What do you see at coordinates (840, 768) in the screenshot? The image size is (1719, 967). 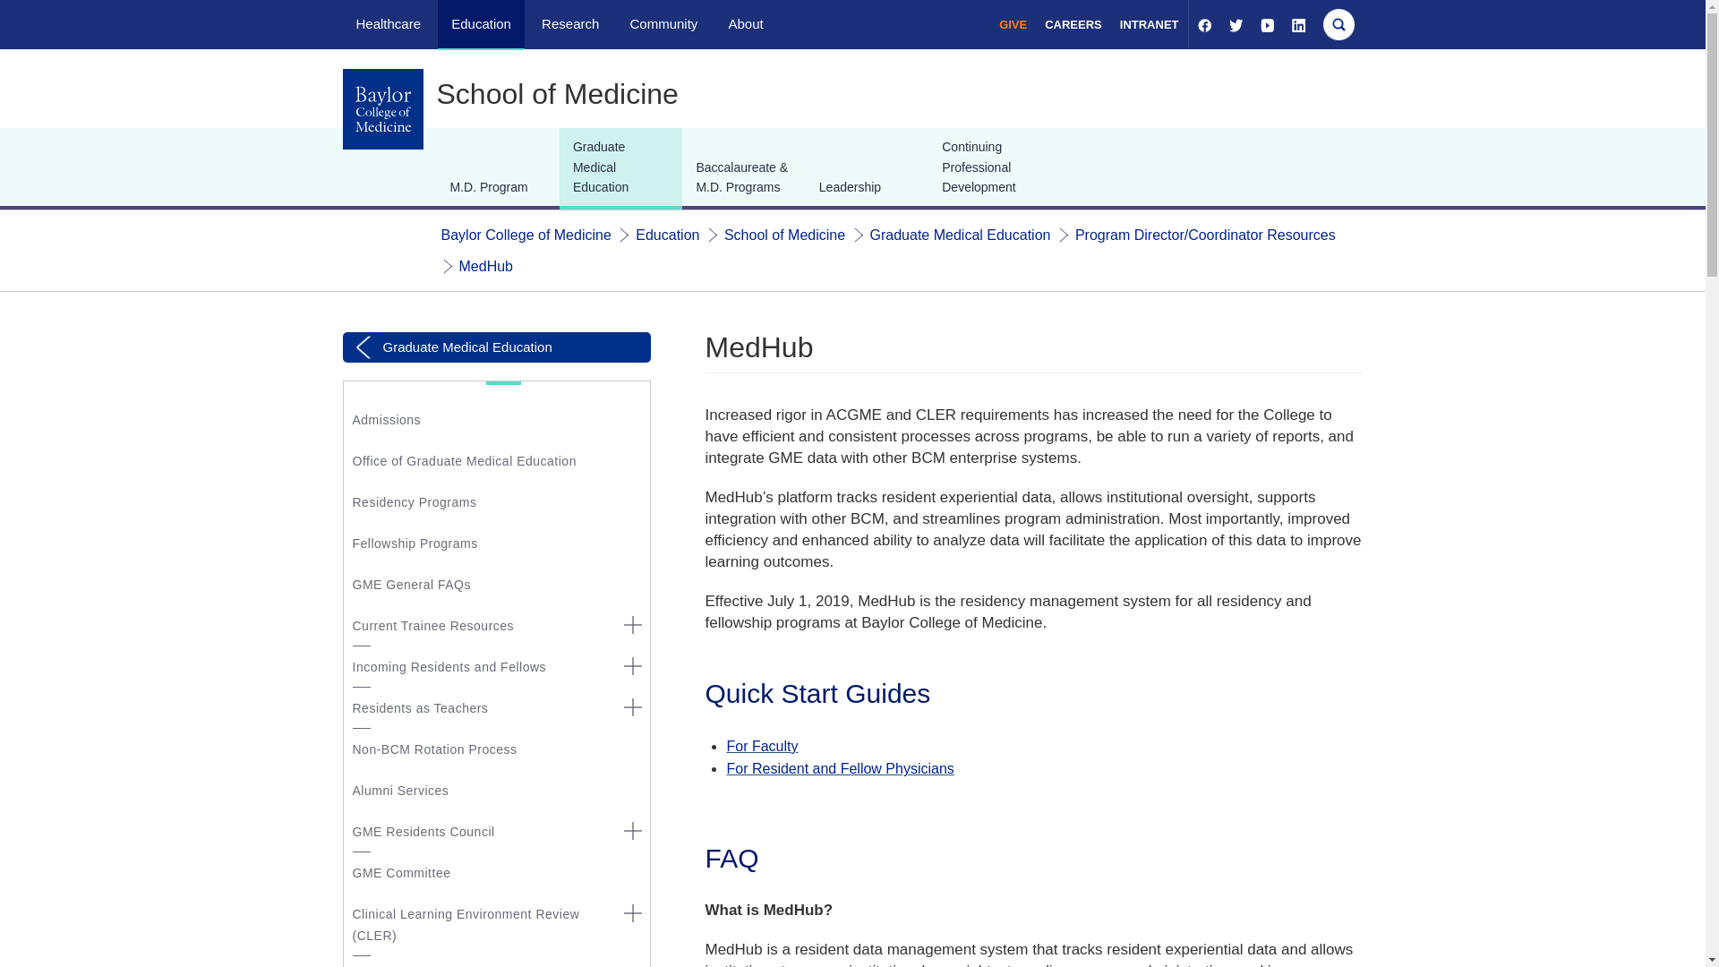 I see `For Resident and Fellow Physicians` at bounding box center [840, 768].